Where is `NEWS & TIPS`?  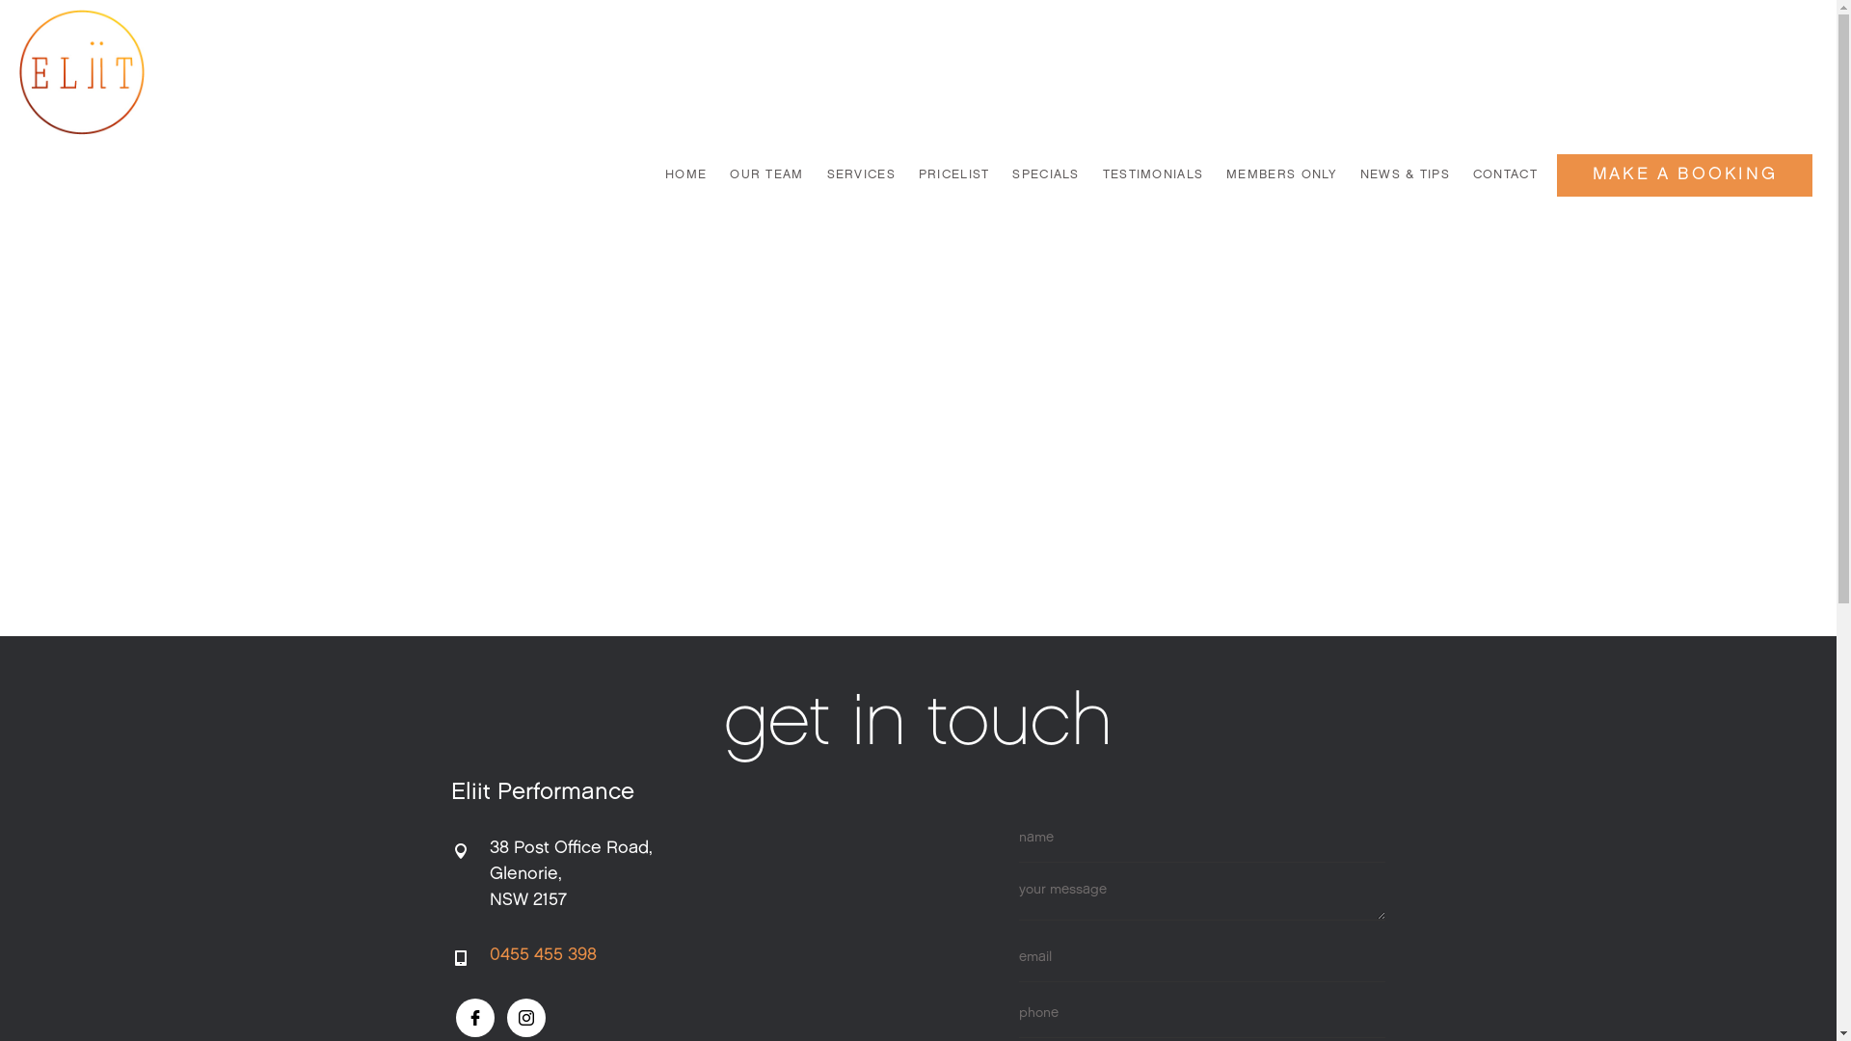
NEWS & TIPS is located at coordinates (1406, 175).